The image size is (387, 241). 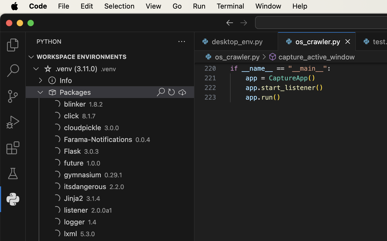 I want to click on itsdangerous, so click(x=85, y=187).